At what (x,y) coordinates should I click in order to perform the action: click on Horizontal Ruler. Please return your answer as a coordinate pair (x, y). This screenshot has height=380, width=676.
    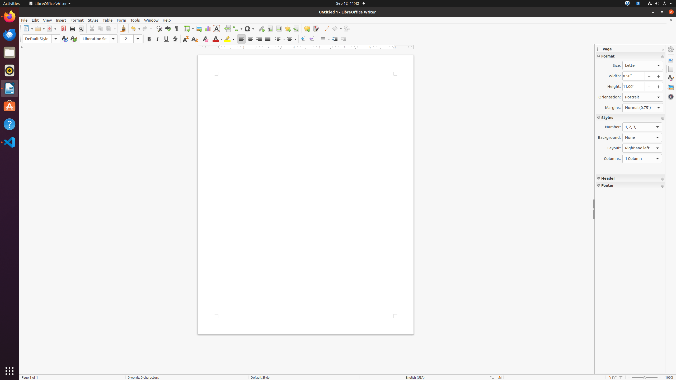
    Looking at the image, I should click on (306, 47).